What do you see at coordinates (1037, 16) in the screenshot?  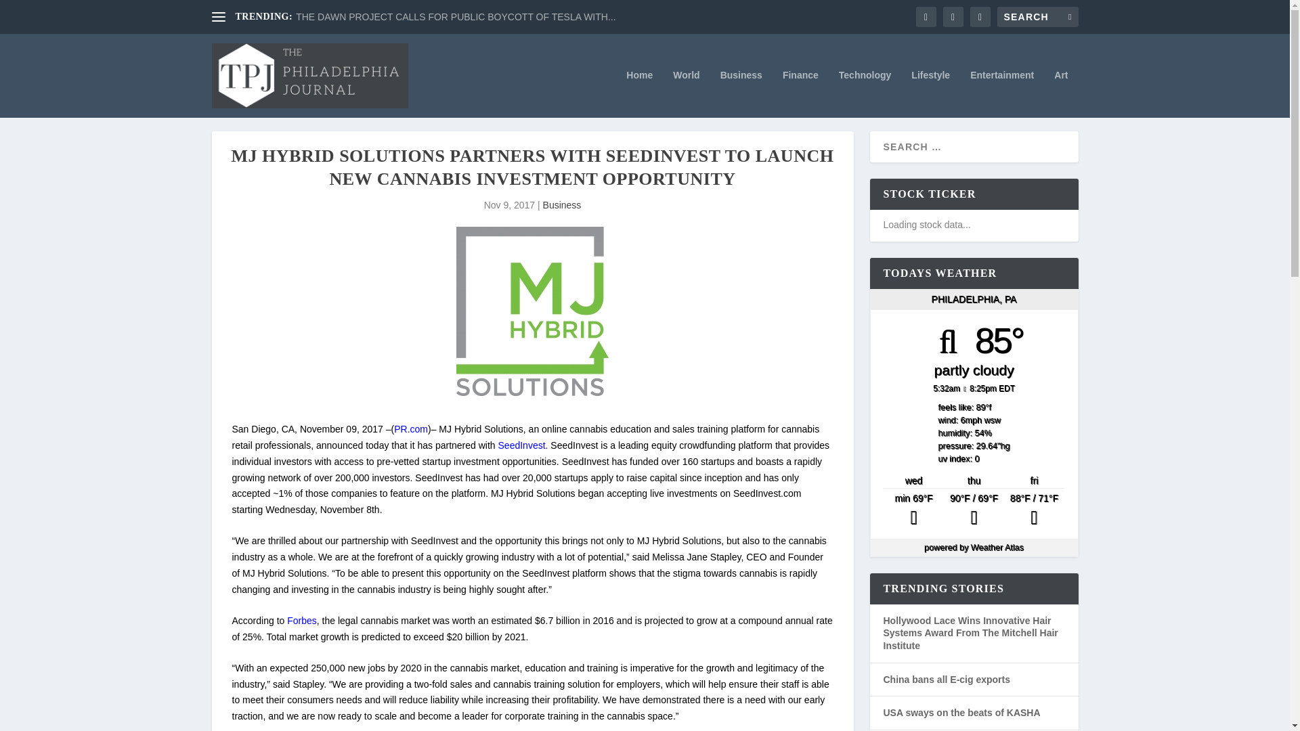 I see `Search for:` at bounding box center [1037, 16].